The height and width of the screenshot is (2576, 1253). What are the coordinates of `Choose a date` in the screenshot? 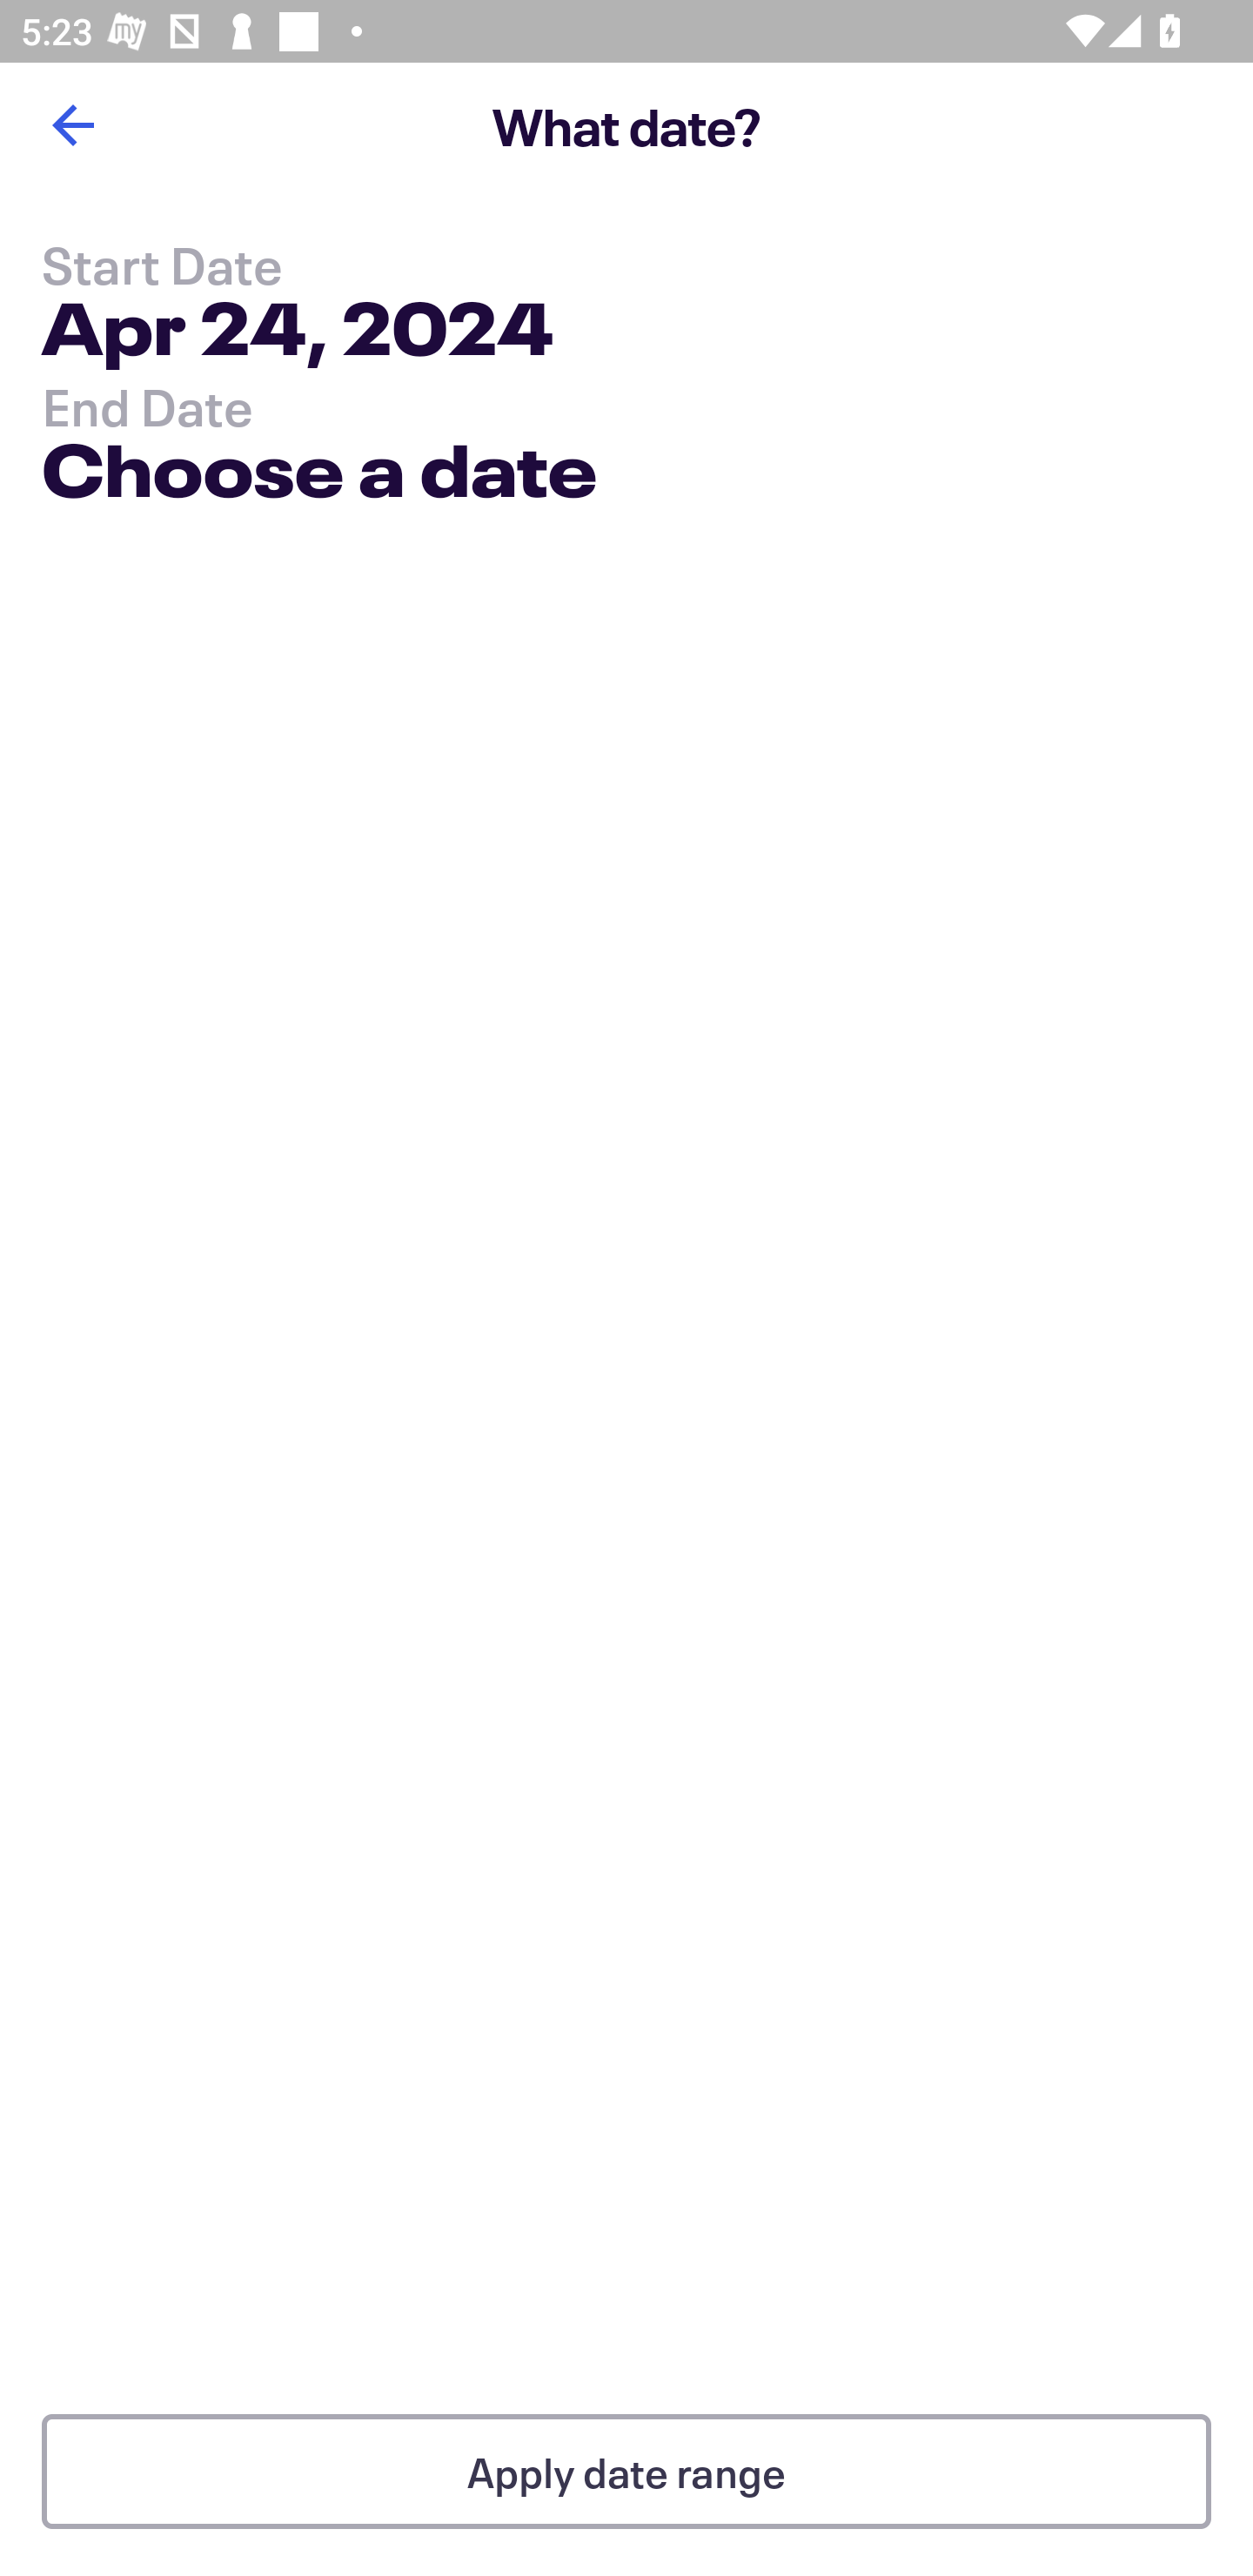 It's located at (318, 476).